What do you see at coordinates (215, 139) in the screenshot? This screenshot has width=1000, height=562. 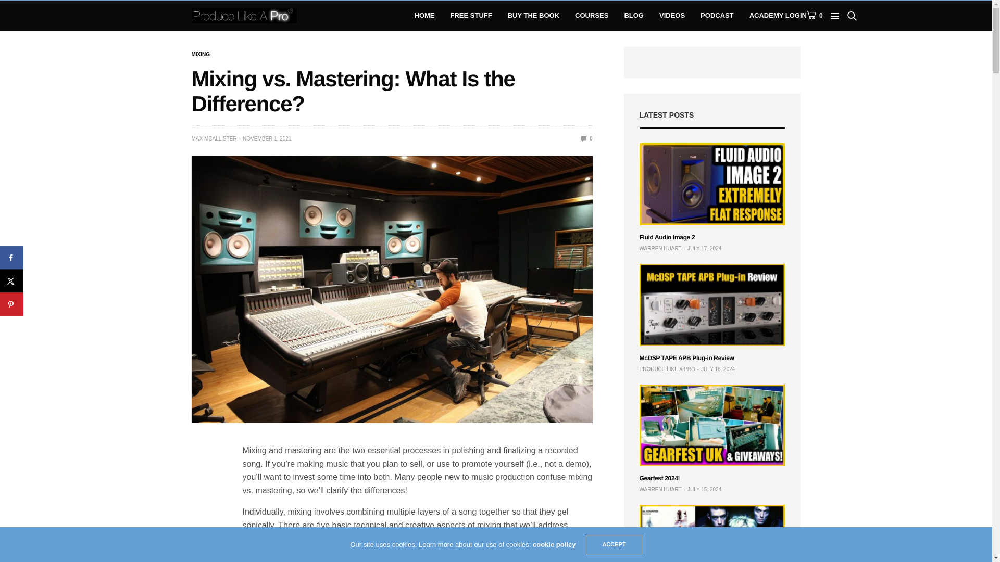 I see `MAX MCALLISTER` at bounding box center [215, 139].